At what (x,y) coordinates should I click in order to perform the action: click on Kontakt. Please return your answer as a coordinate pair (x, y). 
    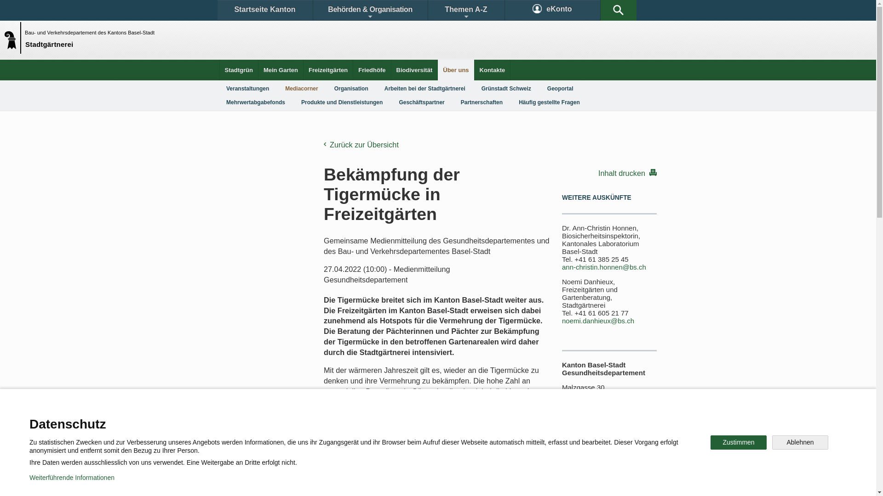
    Looking at the image, I should click on (247, 420).